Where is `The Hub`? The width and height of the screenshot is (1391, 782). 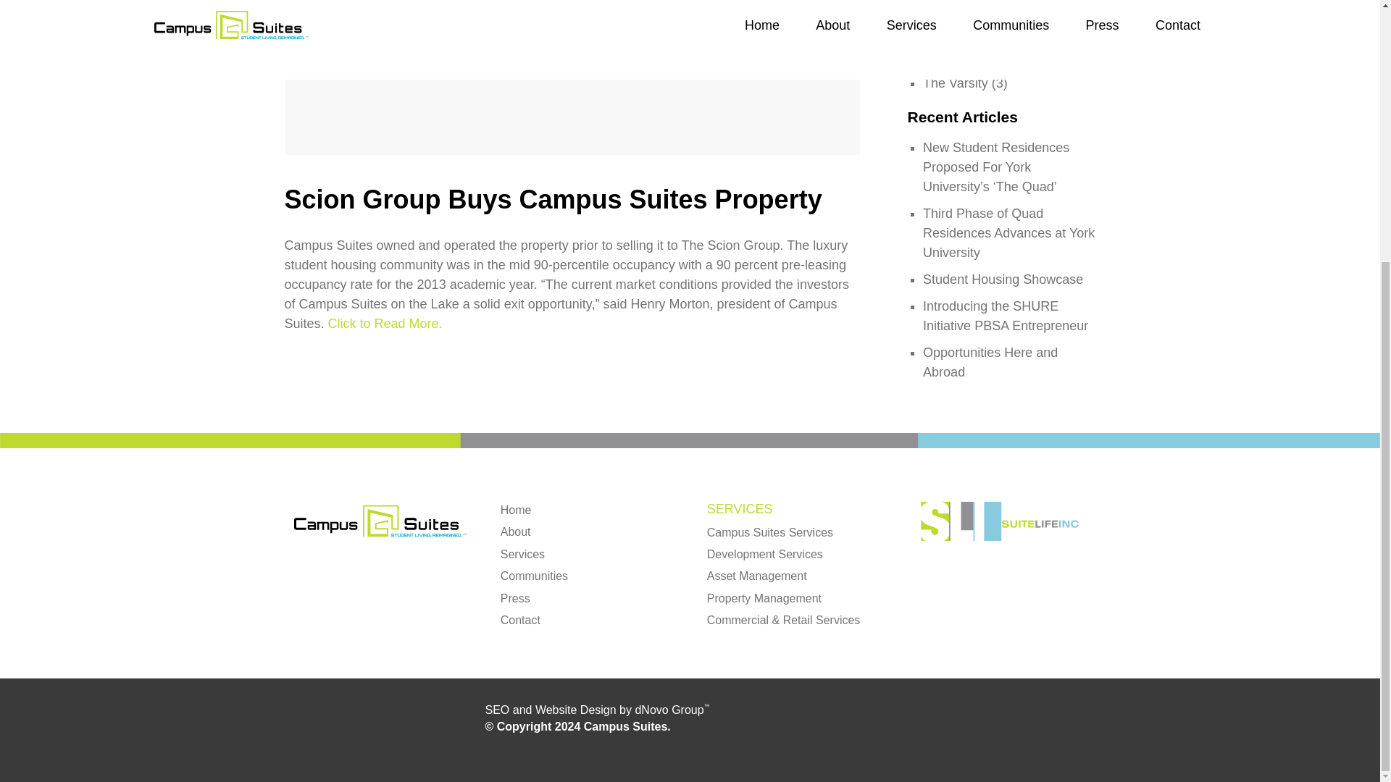 The Hub is located at coordinates (948, 43).